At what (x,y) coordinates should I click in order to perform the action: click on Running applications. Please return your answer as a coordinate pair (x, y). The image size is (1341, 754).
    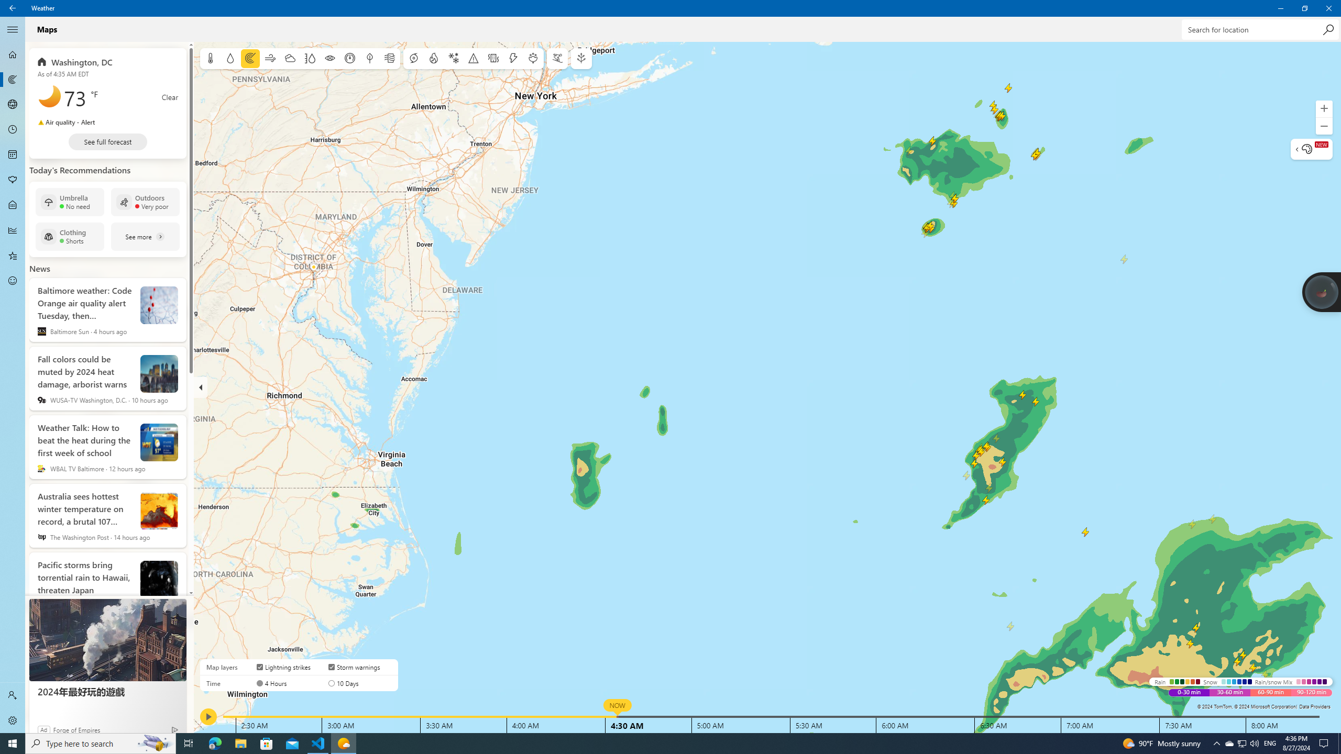
    Looking at the image, I should click on (651, 744).